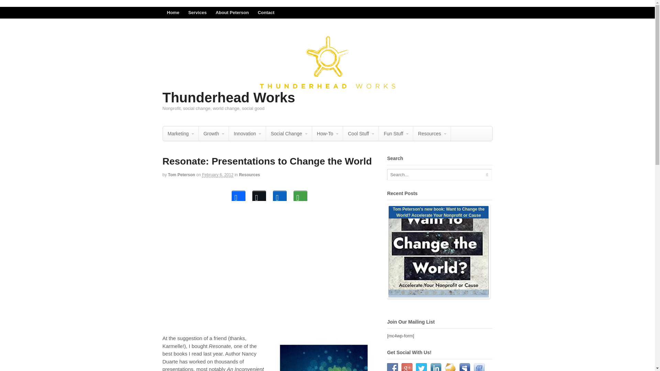 Image resolution: width=660 pixels, height=371 pixels. What do you see at coordinates (289, 134) in the screenshot?
I see `Social Change` at bounding box center [289, 134].